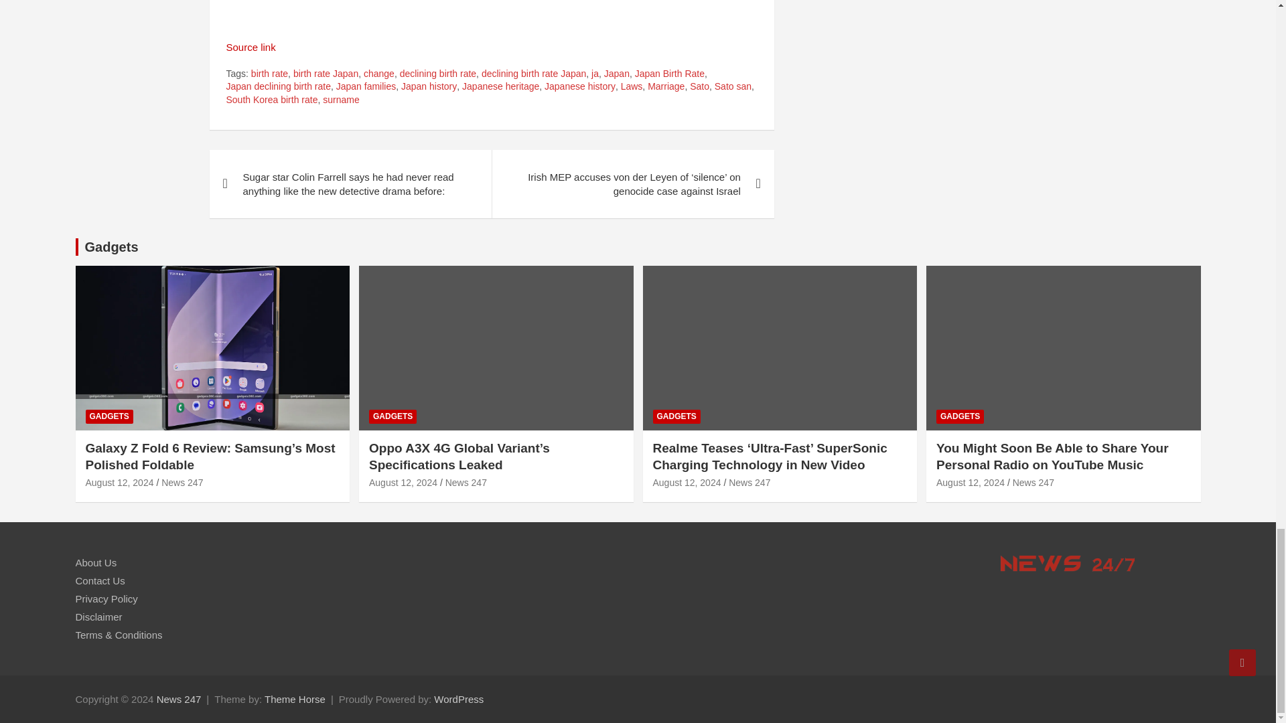 The image size is (1286, 723). Describe the element at coordinates (580, 87) in the screenshot. I see `Japanese history` at that location.